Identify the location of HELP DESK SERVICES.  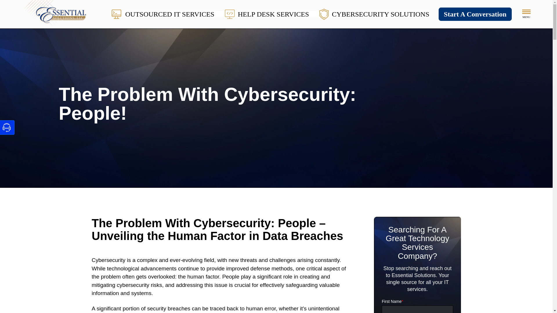
(267, 14).